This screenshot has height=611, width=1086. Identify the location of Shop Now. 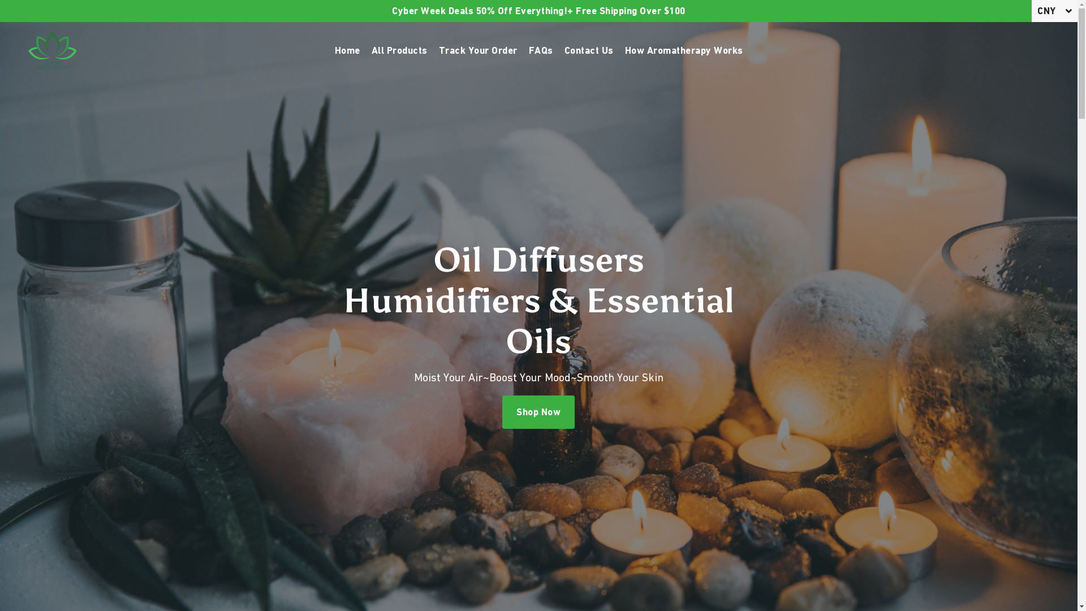
(538, 412).